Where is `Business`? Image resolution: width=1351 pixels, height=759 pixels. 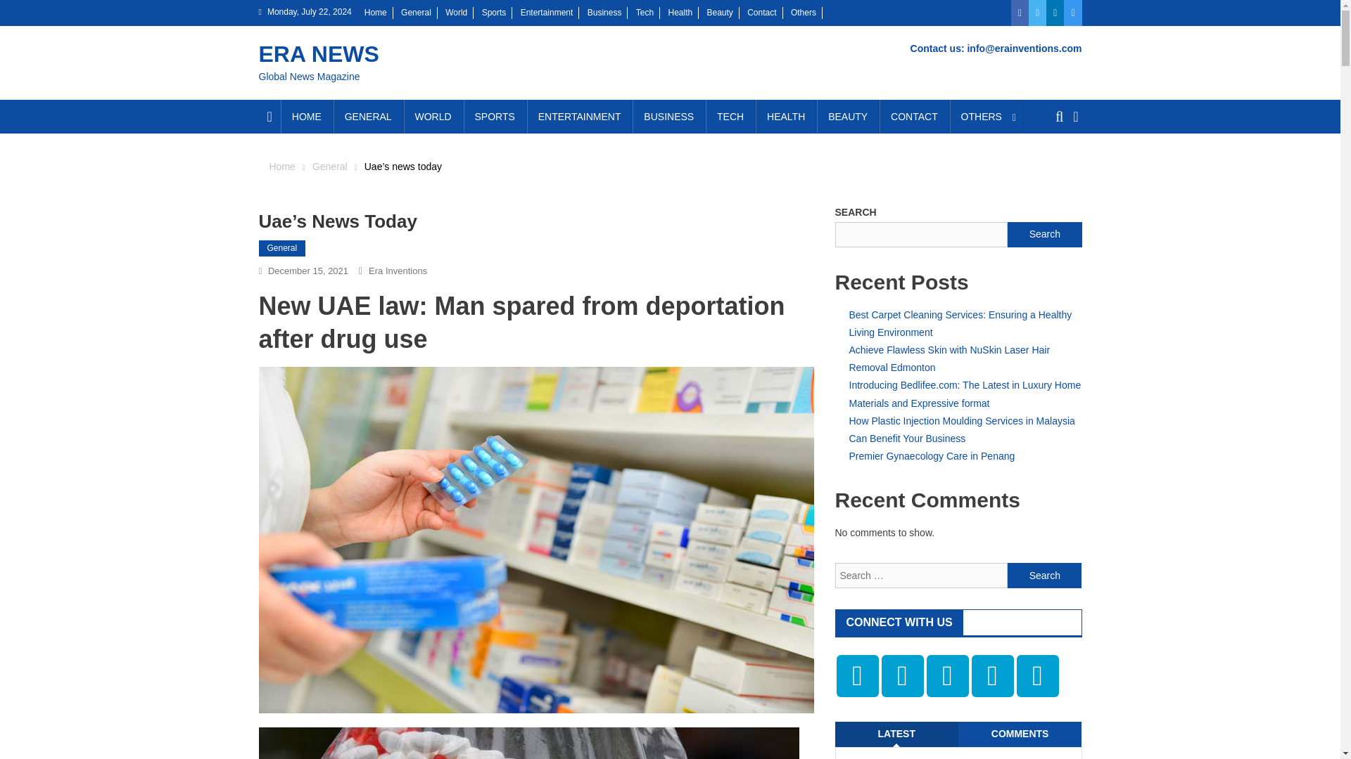
Business is located at coordinates (604, 12).